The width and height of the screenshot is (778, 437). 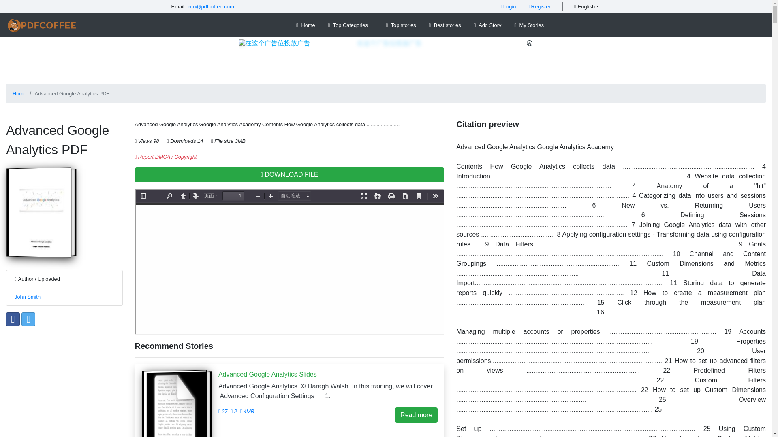 What do you see at coordinates (445, 25) in the screenshot?
I see `Best stories` at bounding box center [445, 25].